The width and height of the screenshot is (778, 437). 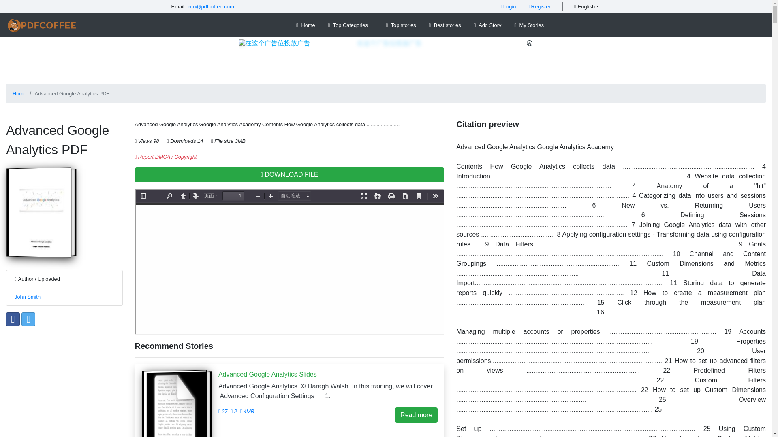 What do you see at coordinates (445, 25) in the screenshot?
I see `Best stories` at bounding box center [445, 25].